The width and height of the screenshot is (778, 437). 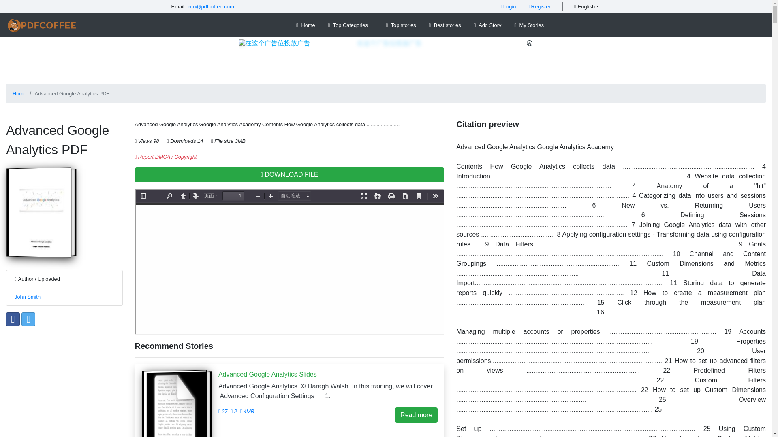 What do you see at coordinates (445, 25) in the screenshot?
I see `Best stories` at bounding box center [445, 25].